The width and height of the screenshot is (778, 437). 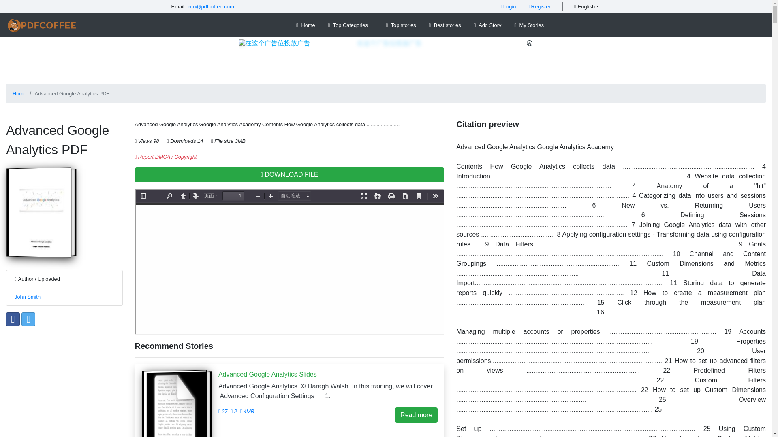 What do you see at coordinates (445, 25) in the screenshot?
I see `Best stories` at bounding box center [445, 25].